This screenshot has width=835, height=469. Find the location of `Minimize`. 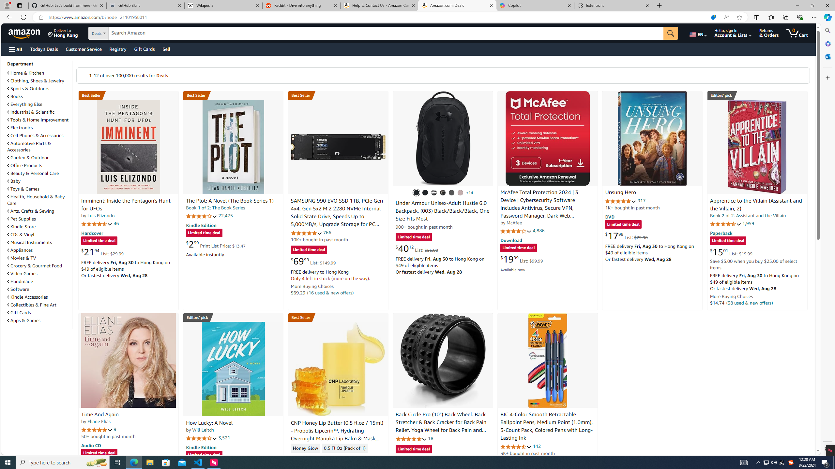

Minimize is located at coordinates (797, 6).